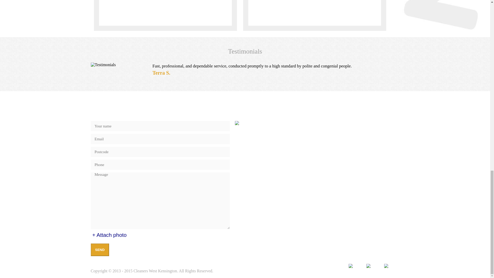 The image size is (494, 278). I want to click on SEND, so click(99, 250).